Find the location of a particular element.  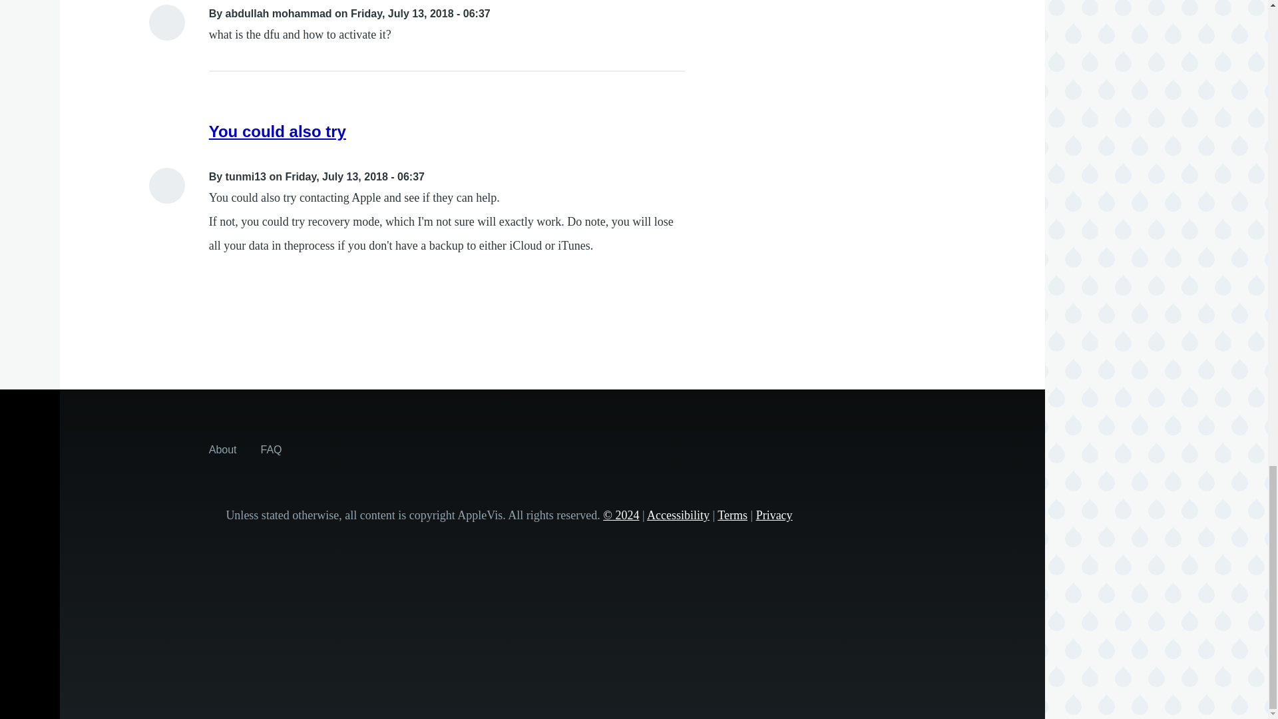

About is located at coordinates (222, 449).